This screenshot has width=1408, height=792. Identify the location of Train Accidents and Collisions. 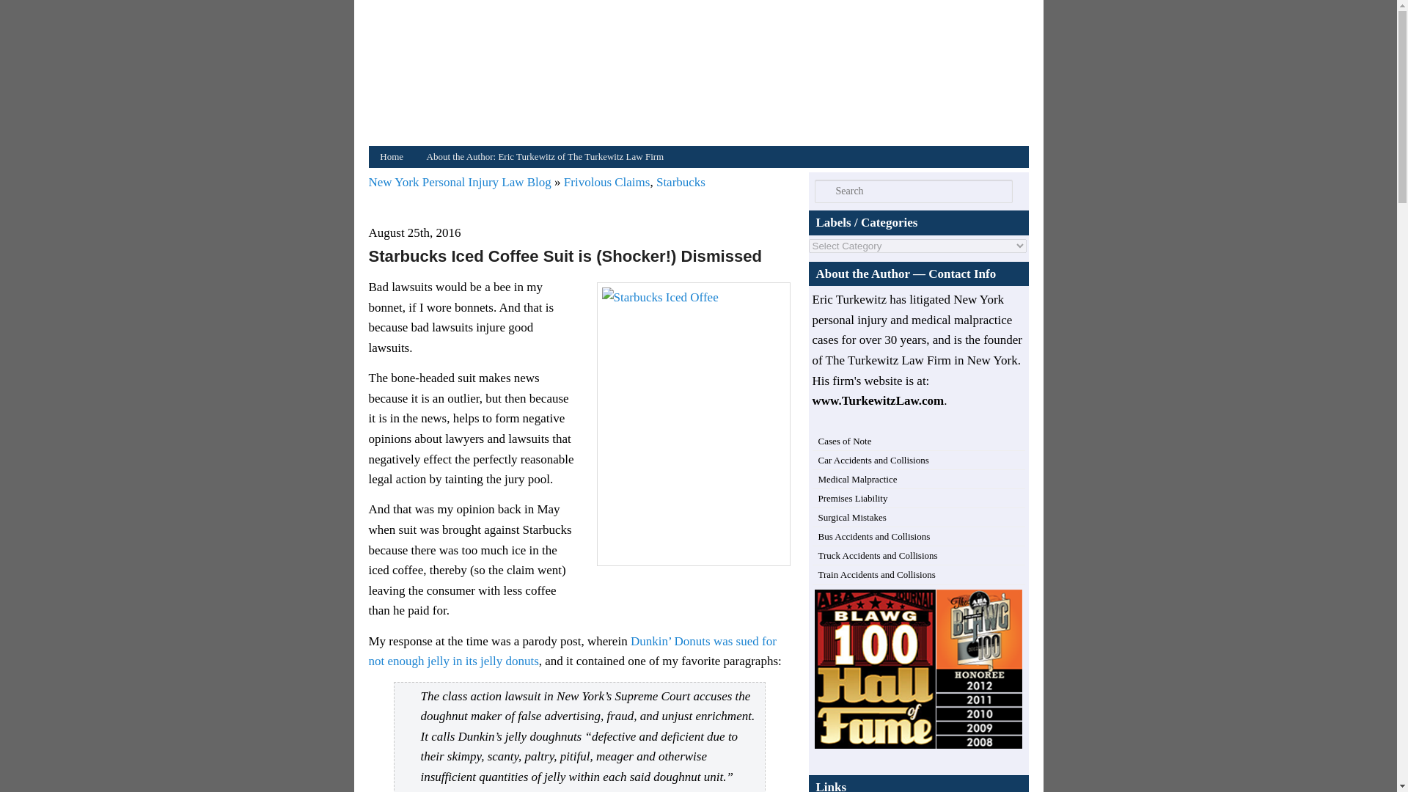
(877, 574).